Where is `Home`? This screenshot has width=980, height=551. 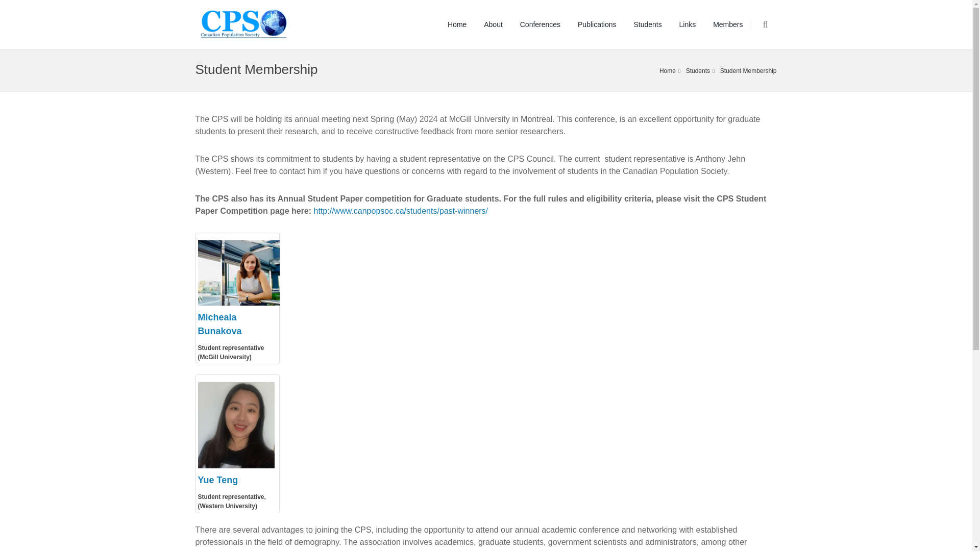 Home is located at coordinates (668, 70).